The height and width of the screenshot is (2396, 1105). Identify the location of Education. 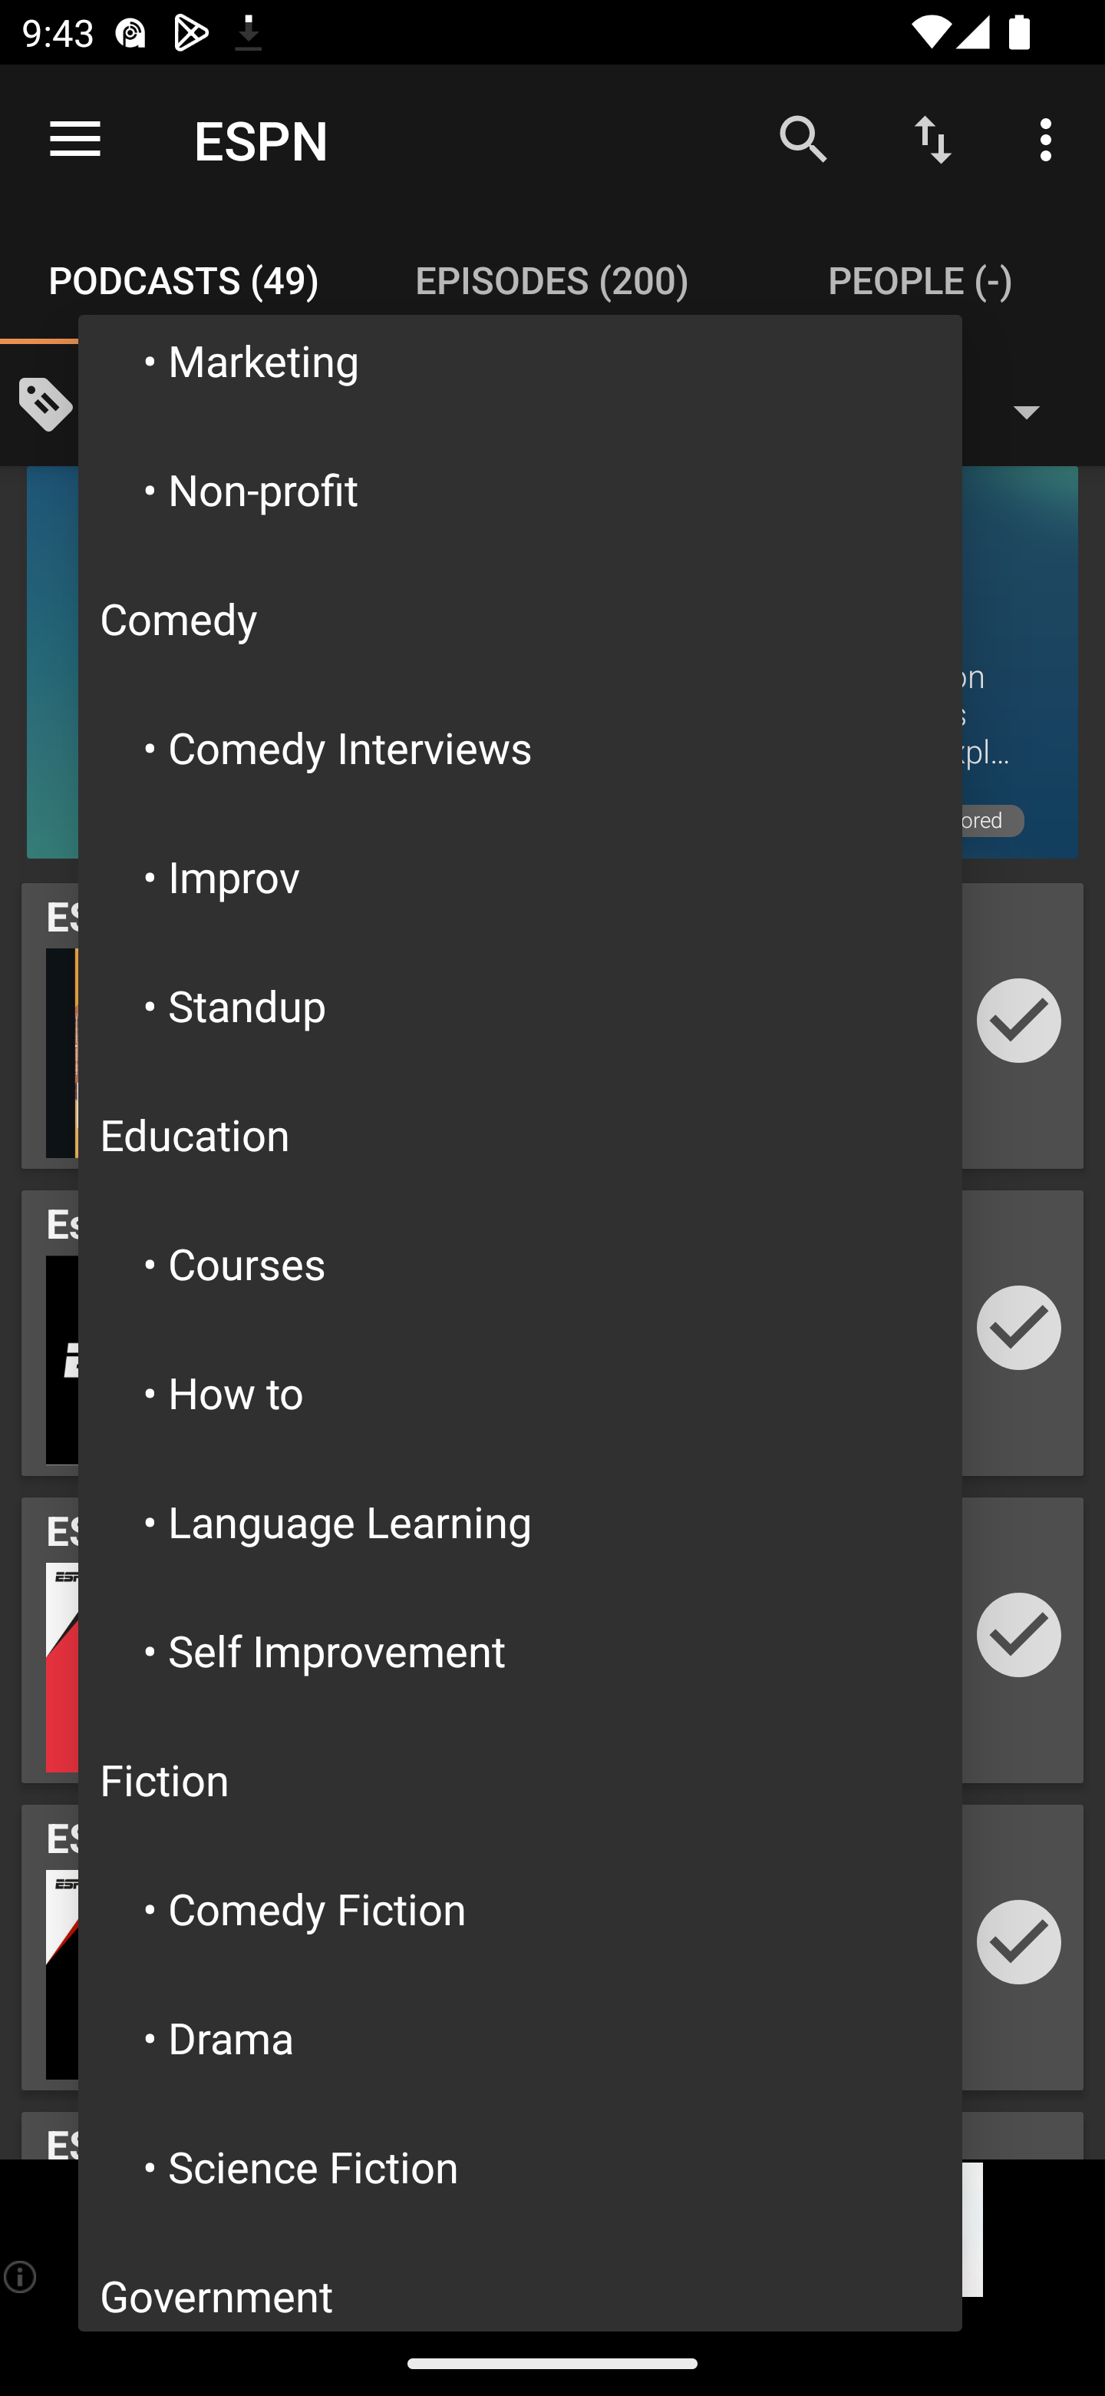
(520, 1133).